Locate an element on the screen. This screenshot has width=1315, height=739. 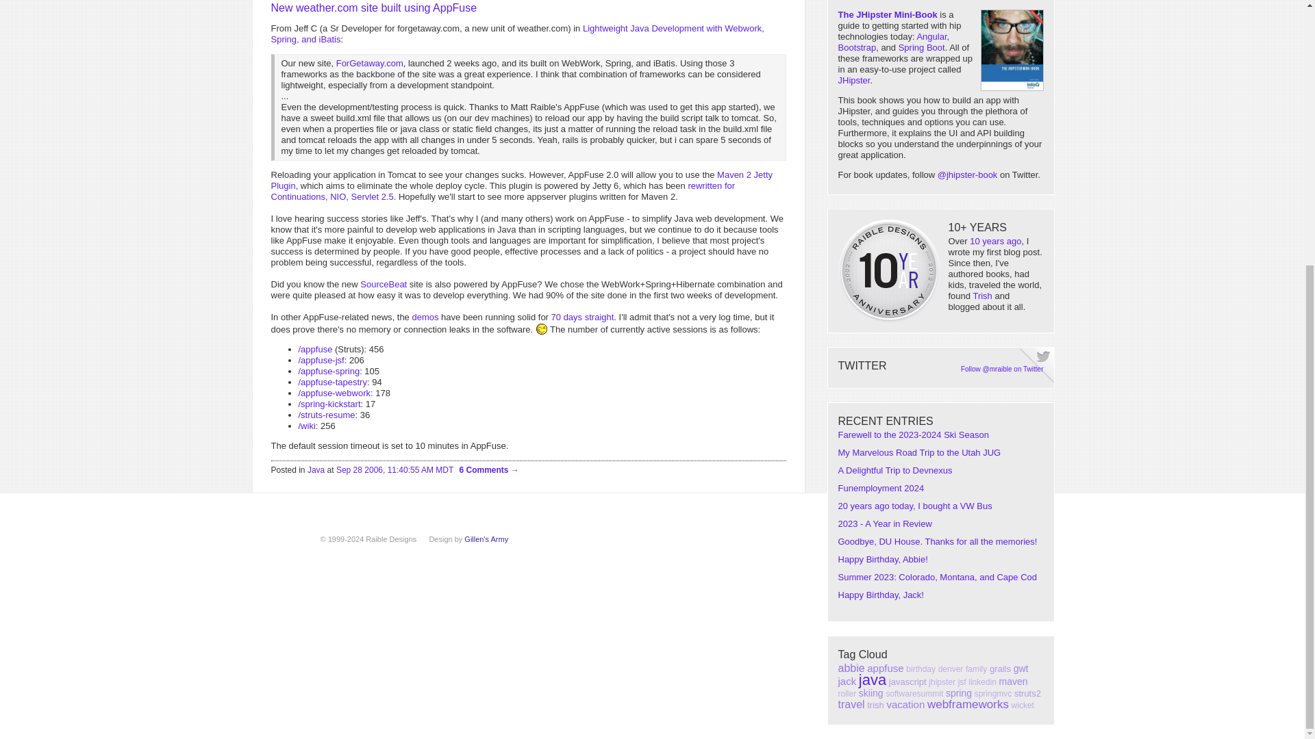
28 entries is located at coordinates (976, 669).